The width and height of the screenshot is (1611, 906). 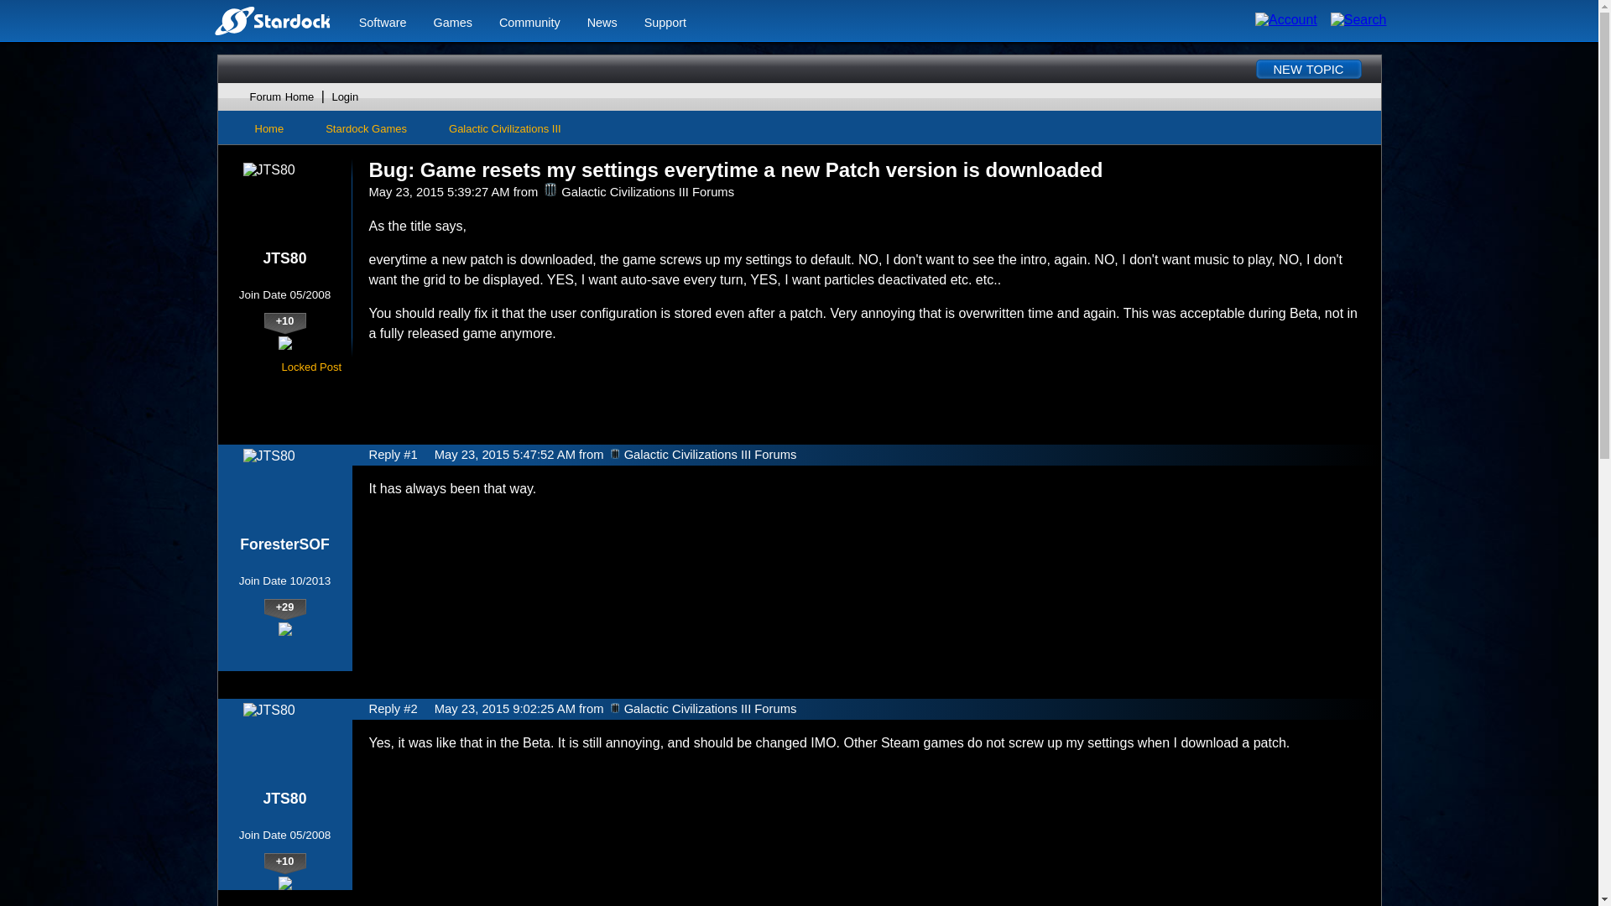 I want to click on Search Stardock, so click(x=1358, y=20).